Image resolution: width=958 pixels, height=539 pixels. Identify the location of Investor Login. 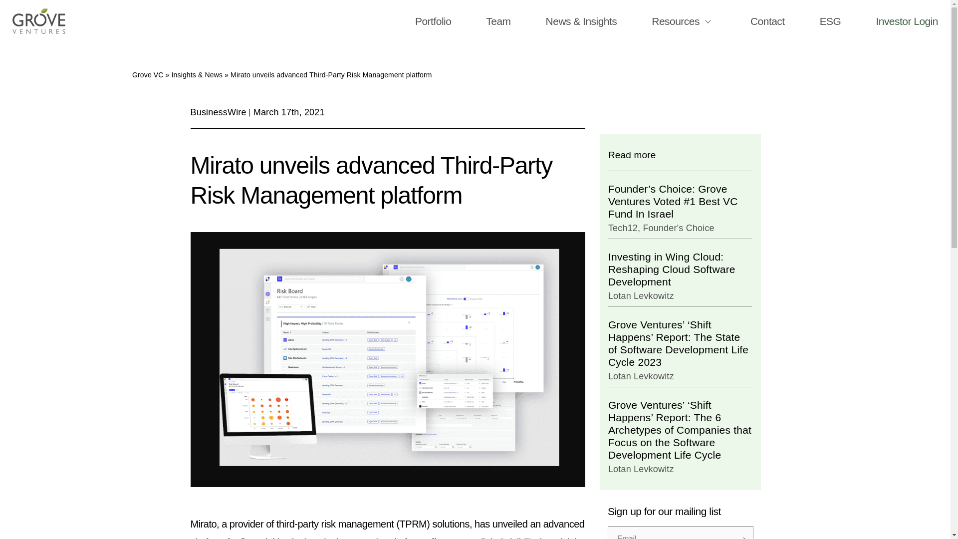
(906, 21).